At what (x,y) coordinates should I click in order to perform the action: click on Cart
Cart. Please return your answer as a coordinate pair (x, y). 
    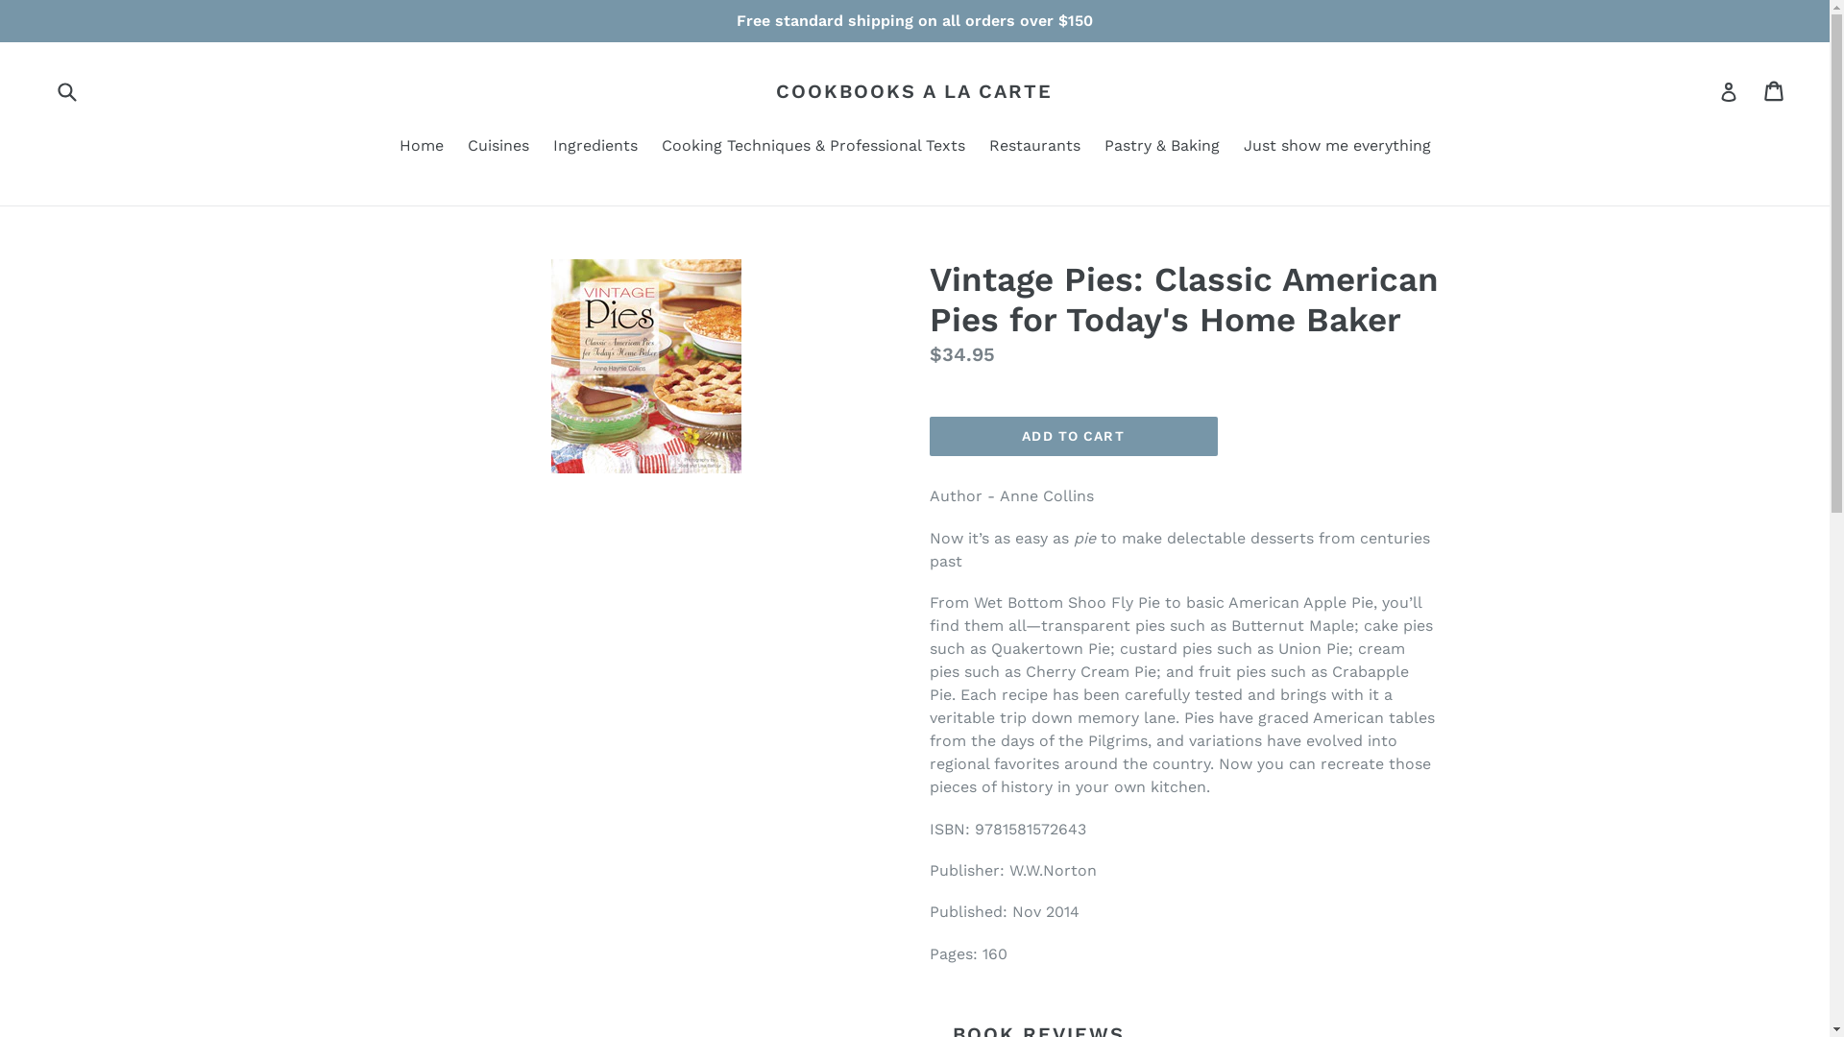
    Looking at the image, I should click on (1775, 91).